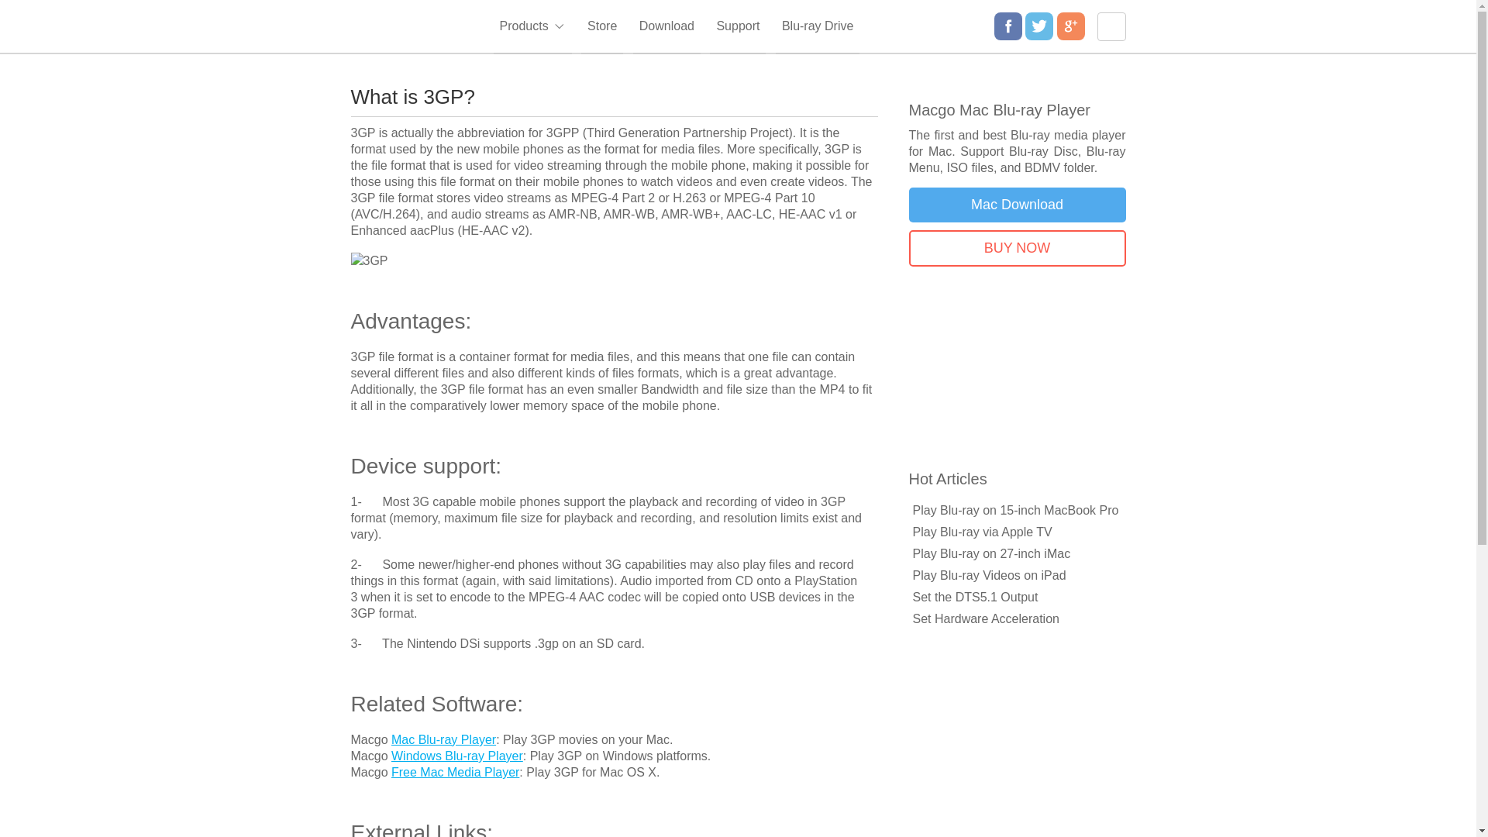 The width and height of the screenshot is (1488, 837). Describe the element at coordinates (1016, 205) in the screenshot. I see `Free Download` at that location.